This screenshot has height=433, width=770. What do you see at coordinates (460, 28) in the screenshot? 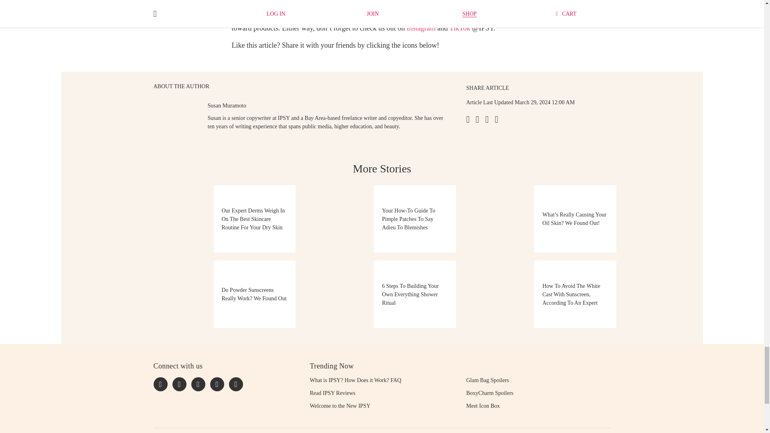
I see `TikTok` at bounding box center [460, 28].